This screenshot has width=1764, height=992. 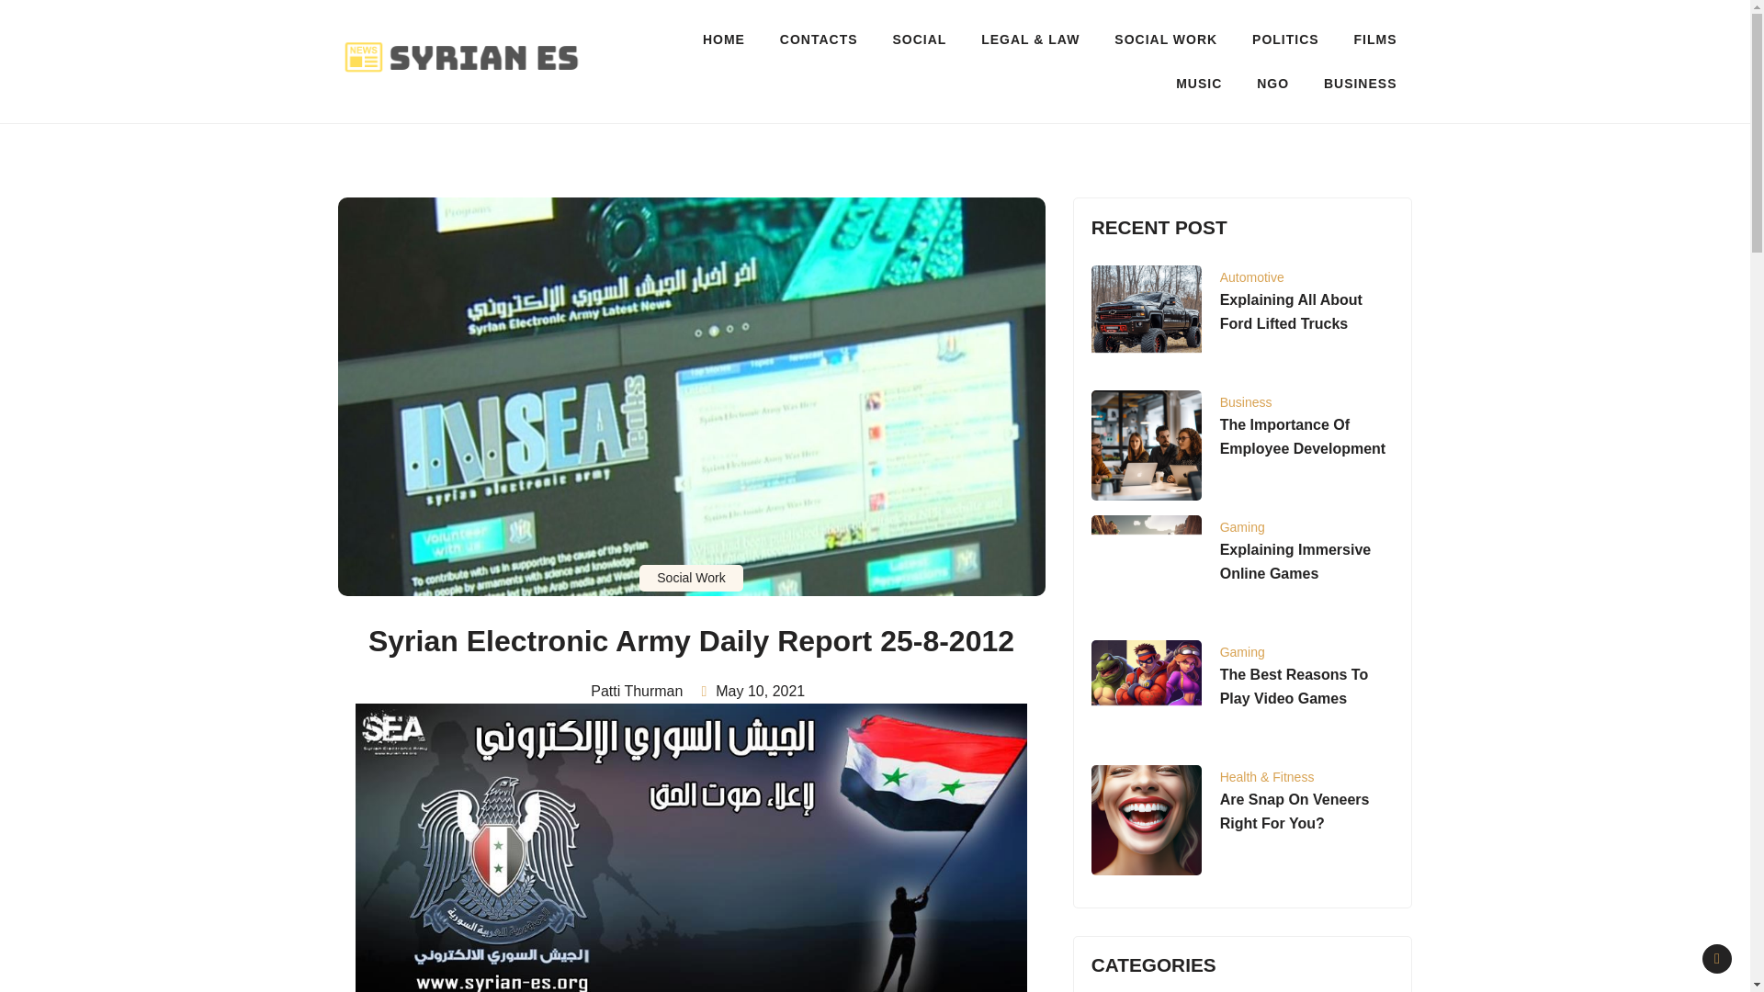 What do you see at coordinates (1166, 39) in the screenshot?
I see `SOCIAL WORK` at bounding box center [1166, 39].